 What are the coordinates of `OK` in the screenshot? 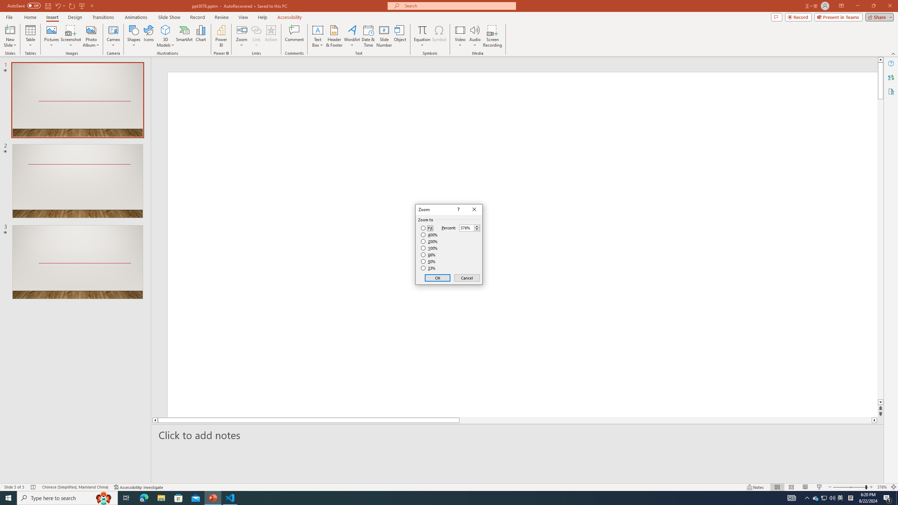 It's located at (438, 278).